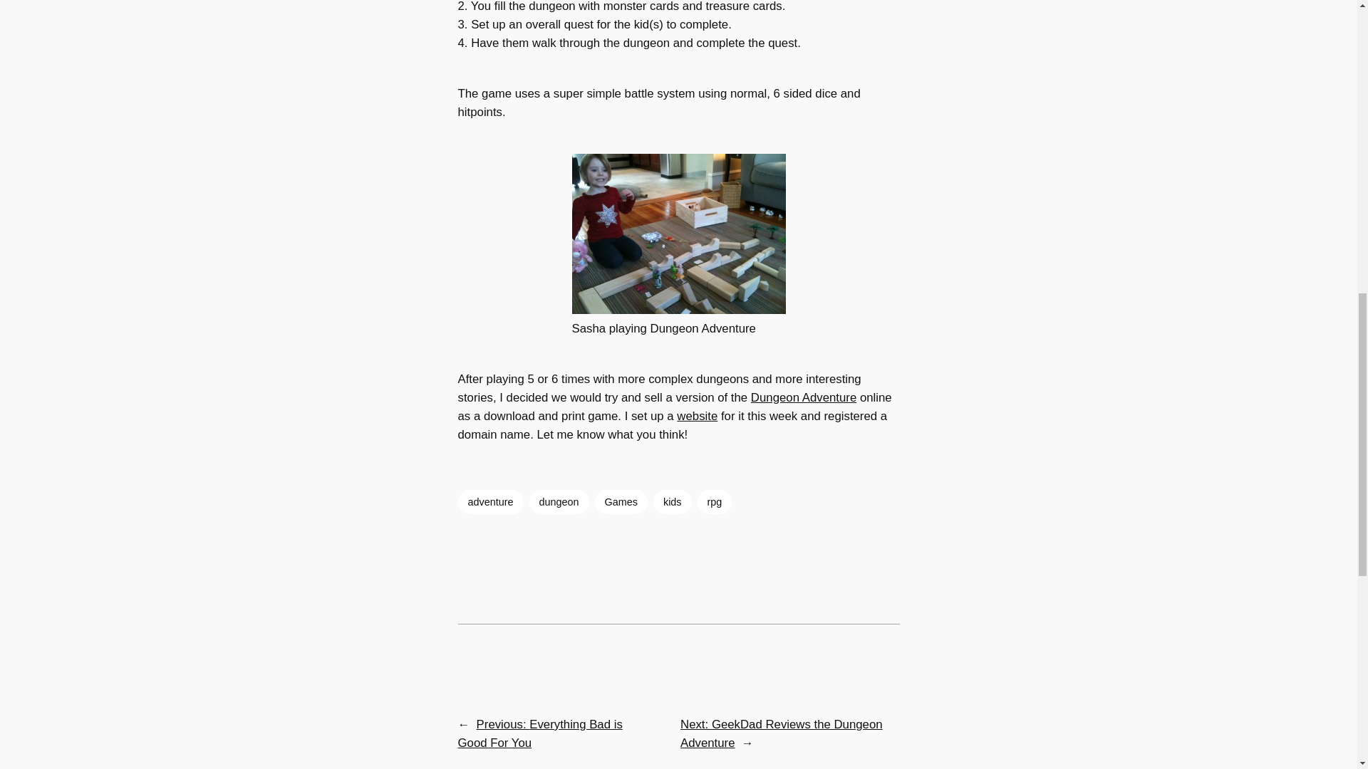 The height and width of the screenshot is (769, 1368). Describe the element at coordinates (539, 733) in the screenshot. I see `Previous: Everything Bad is Good For You` at that location.